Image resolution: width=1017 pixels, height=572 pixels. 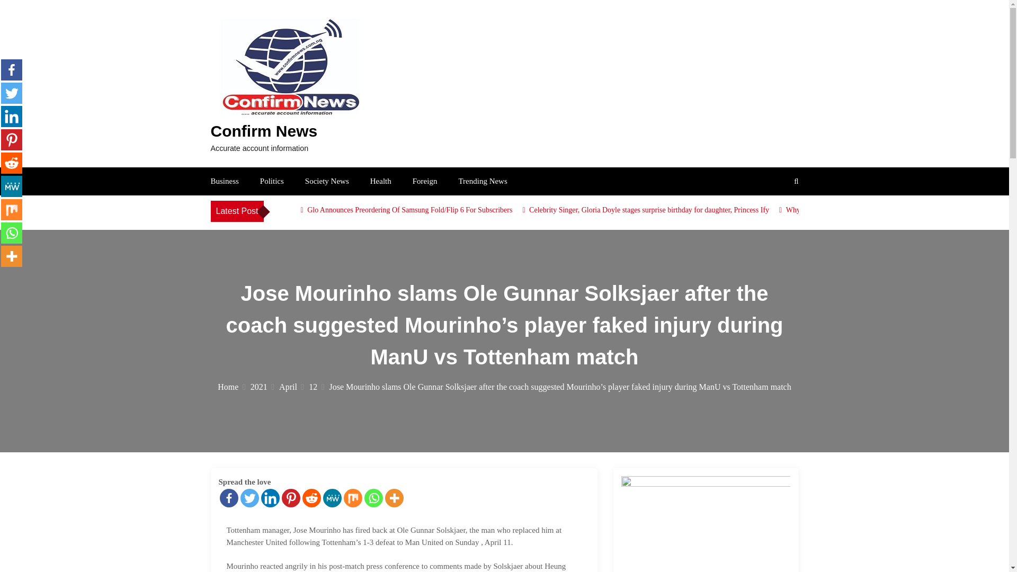 What do you see at coordinates (291, 387) in the screenshot?
I see `April` at bounding box center [291, 387].